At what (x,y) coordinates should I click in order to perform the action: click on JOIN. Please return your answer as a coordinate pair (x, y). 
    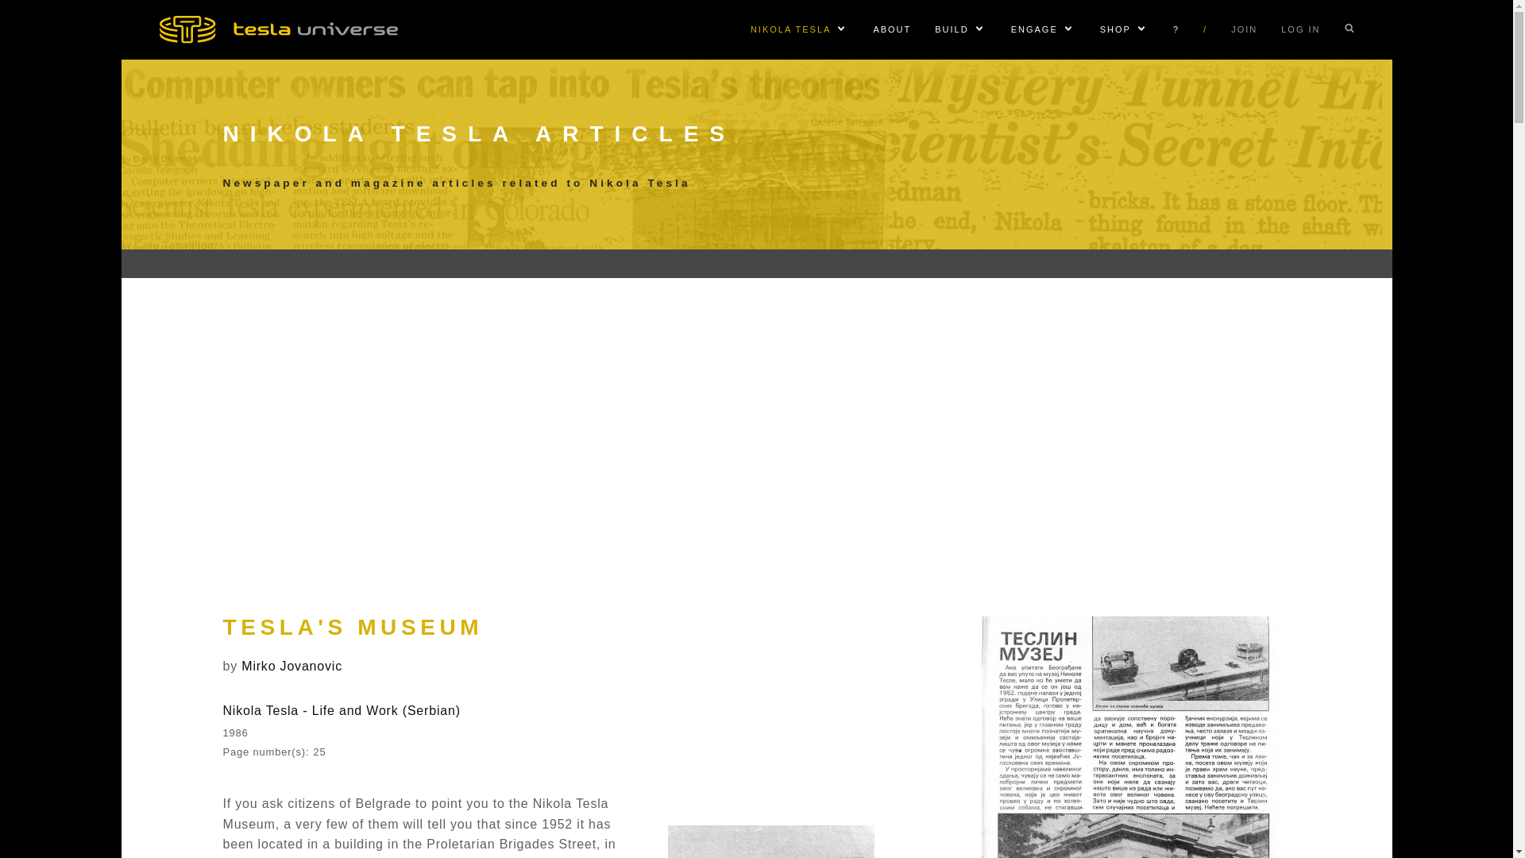
    Looking at the image, I should click on (1244, 29).